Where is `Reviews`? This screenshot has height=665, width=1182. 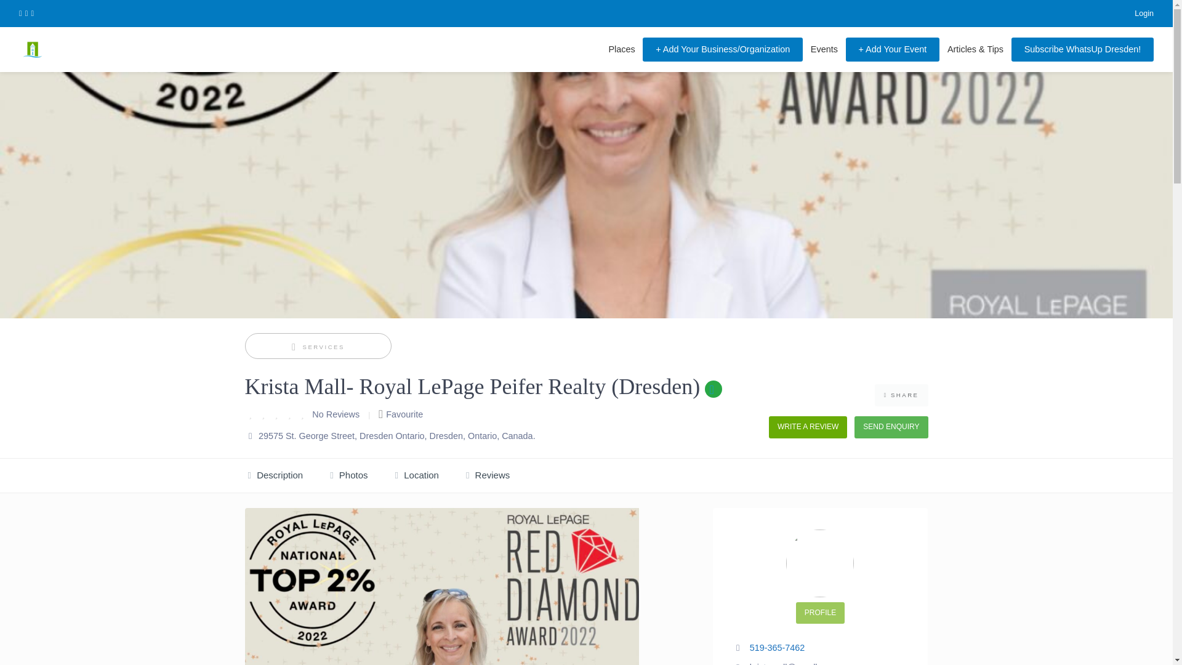
Reviews is located at coordinates (488, 476).